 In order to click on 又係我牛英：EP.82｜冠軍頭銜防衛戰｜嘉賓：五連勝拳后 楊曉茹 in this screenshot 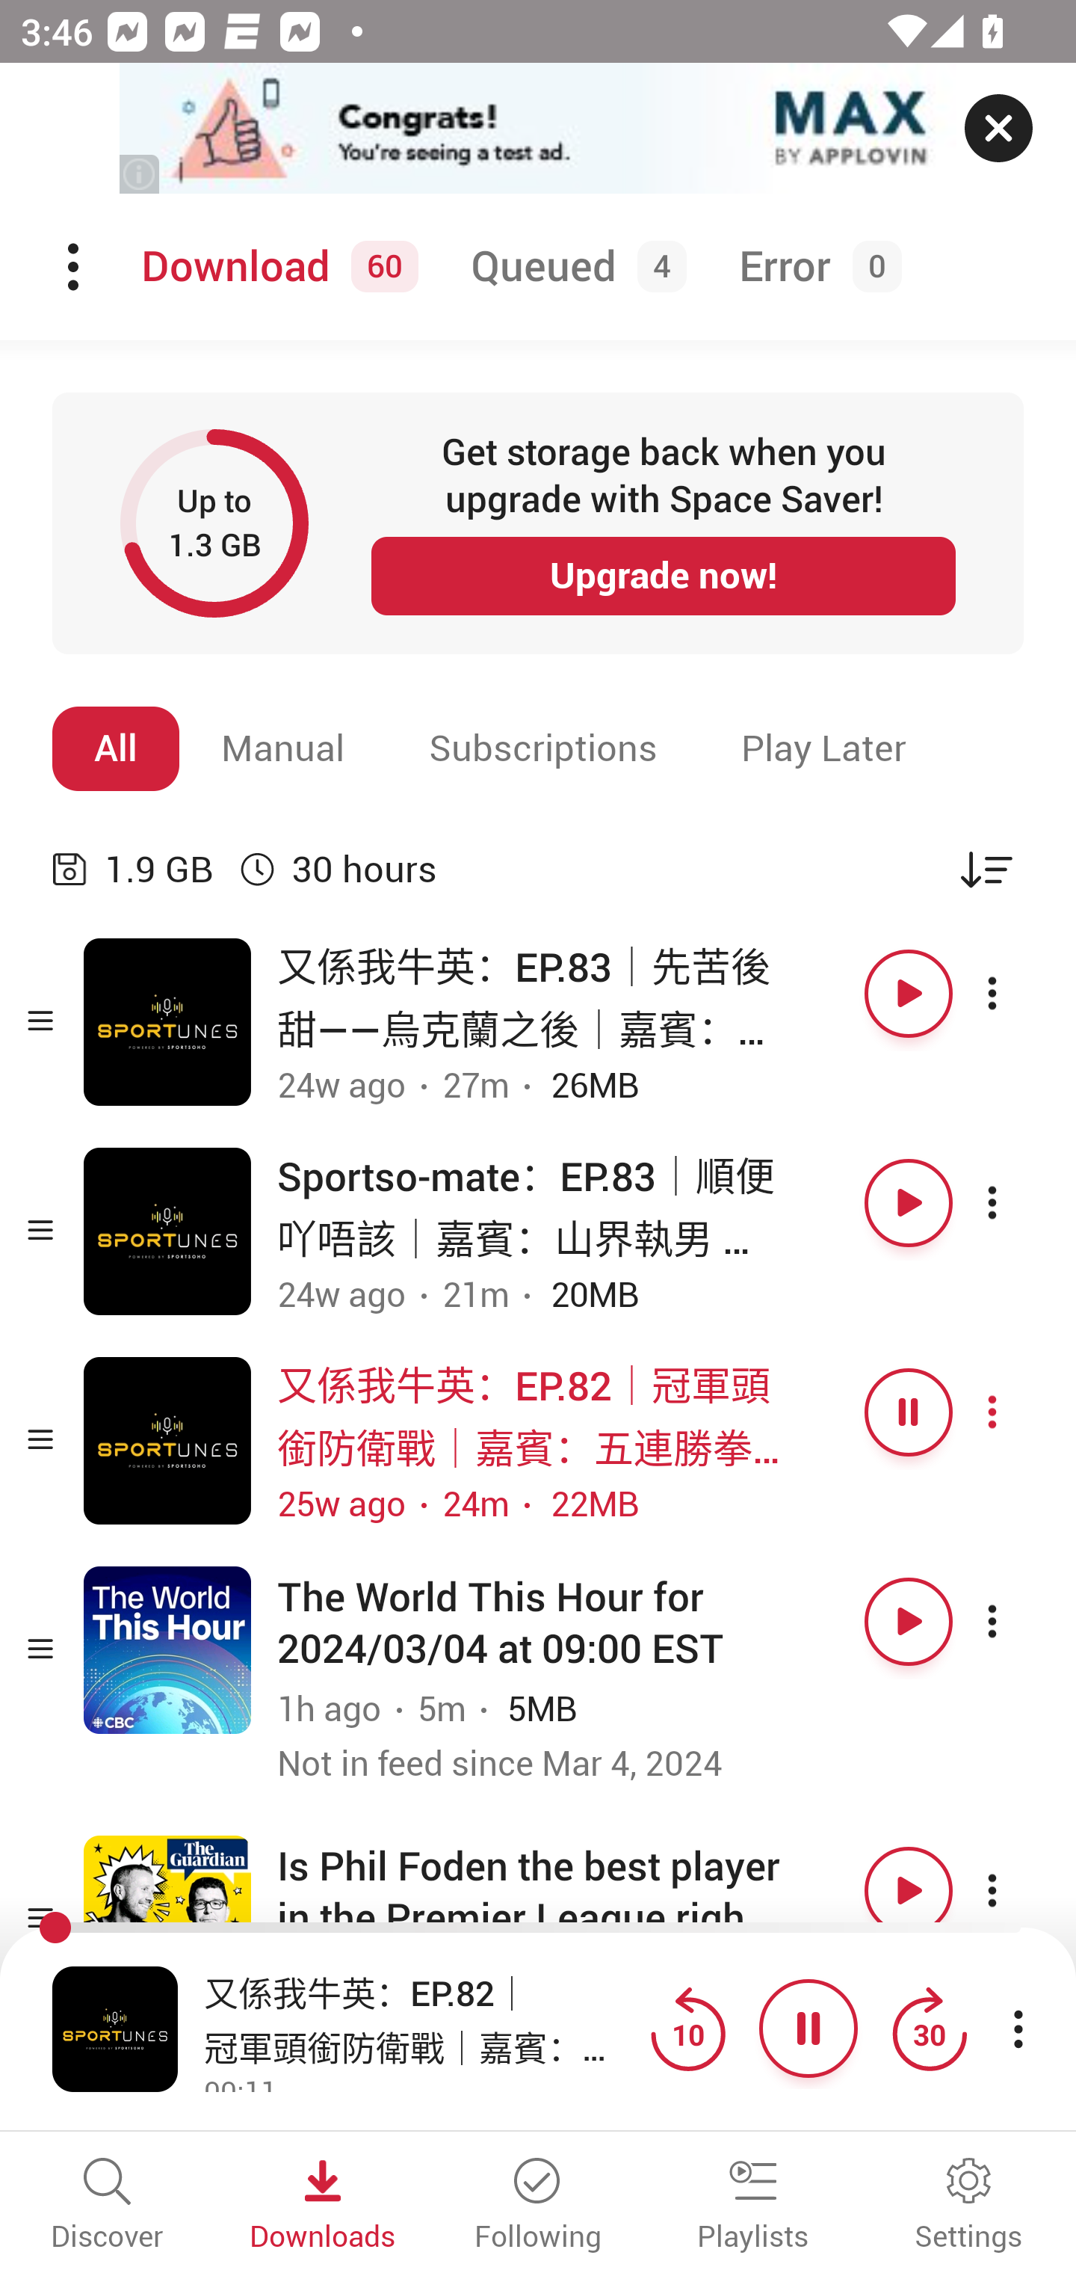, I will do `click(420, 2018)`.